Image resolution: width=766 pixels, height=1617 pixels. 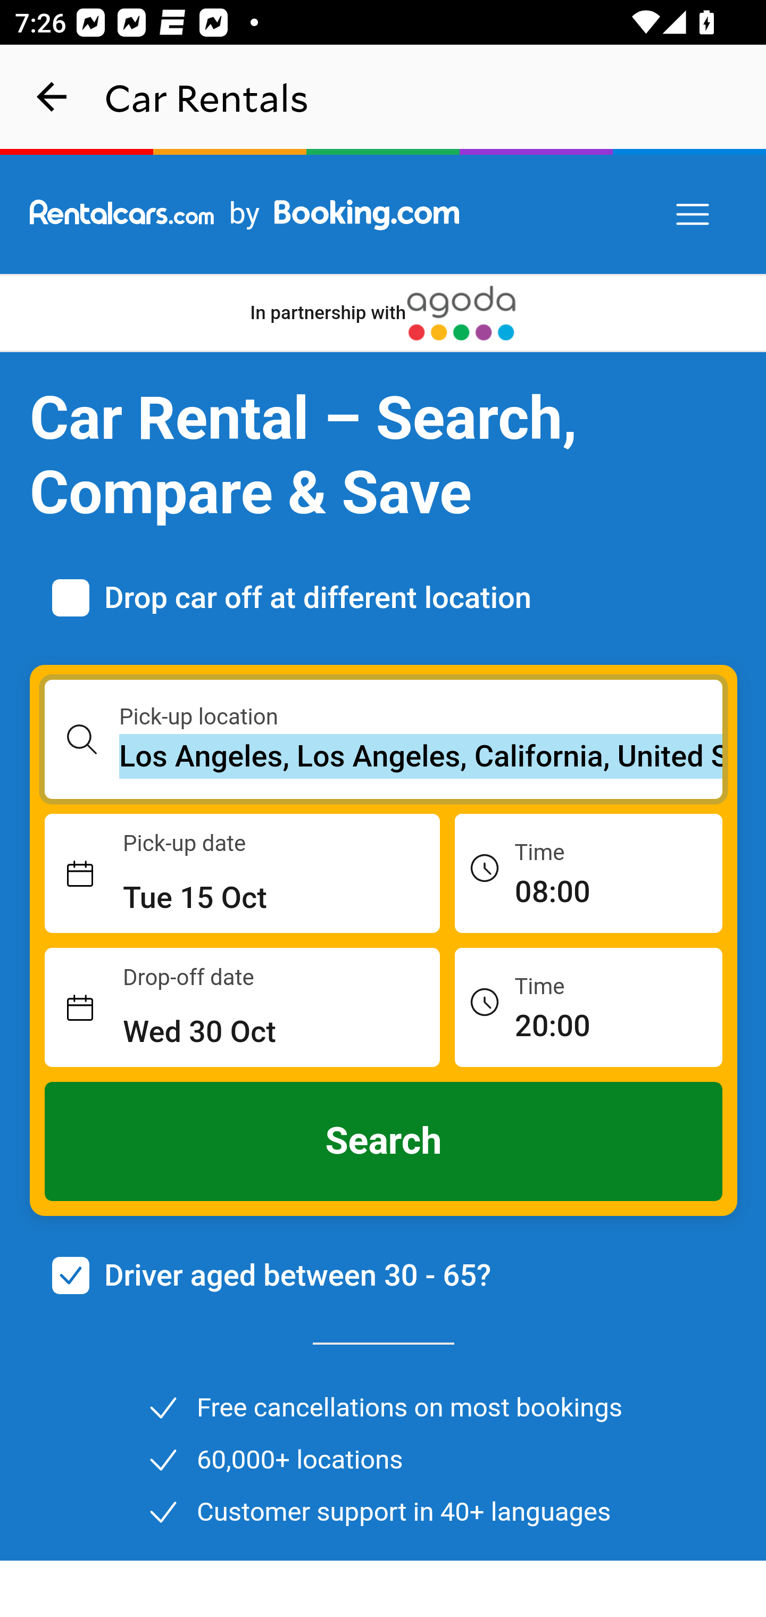 What do you see at coordinates (384, 1141) in the screenshot?
I see `Search` at bounding box center [384, 1141].